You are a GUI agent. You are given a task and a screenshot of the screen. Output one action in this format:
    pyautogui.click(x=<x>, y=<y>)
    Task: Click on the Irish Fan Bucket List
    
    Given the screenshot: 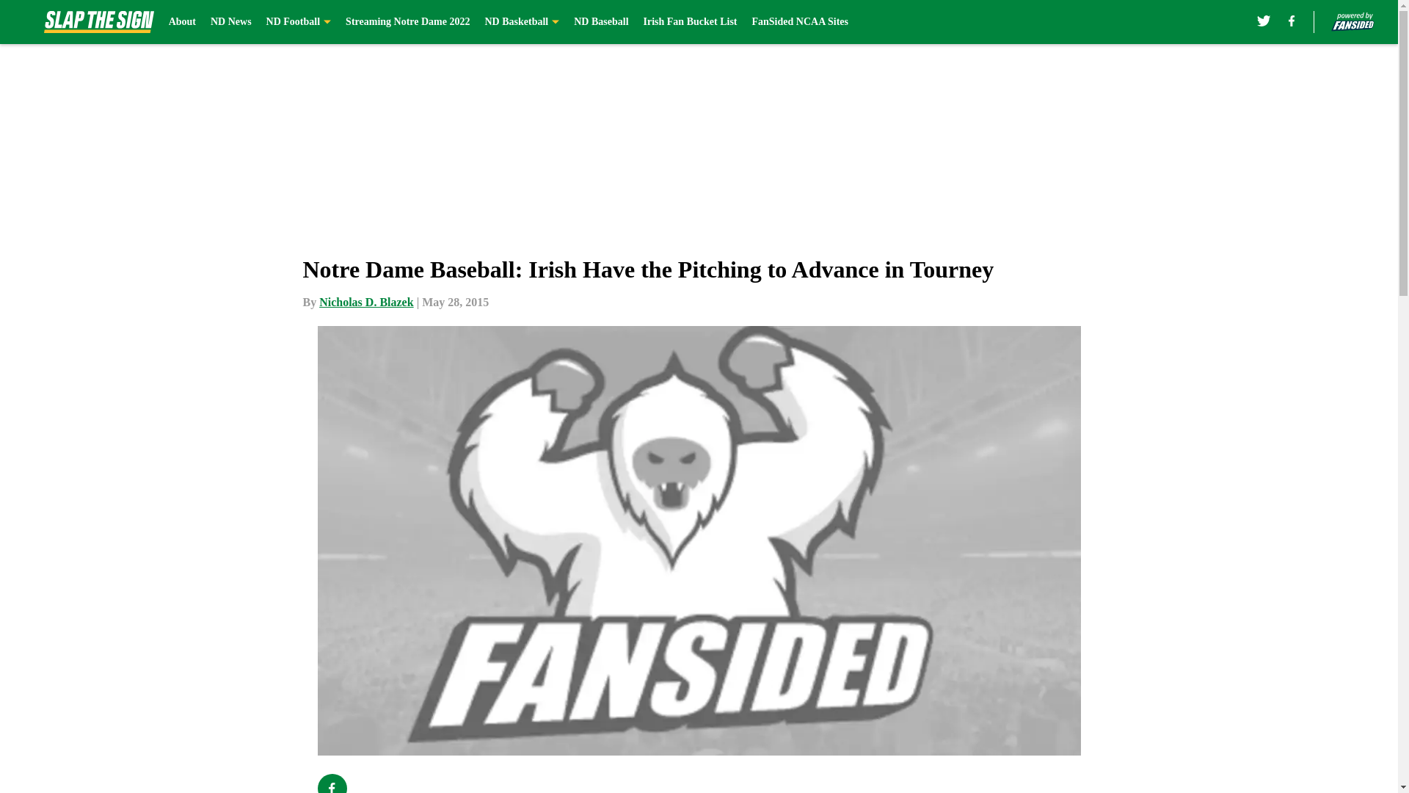 What is the action you would take?
    pyautogui.click(x=690, y=22)
    